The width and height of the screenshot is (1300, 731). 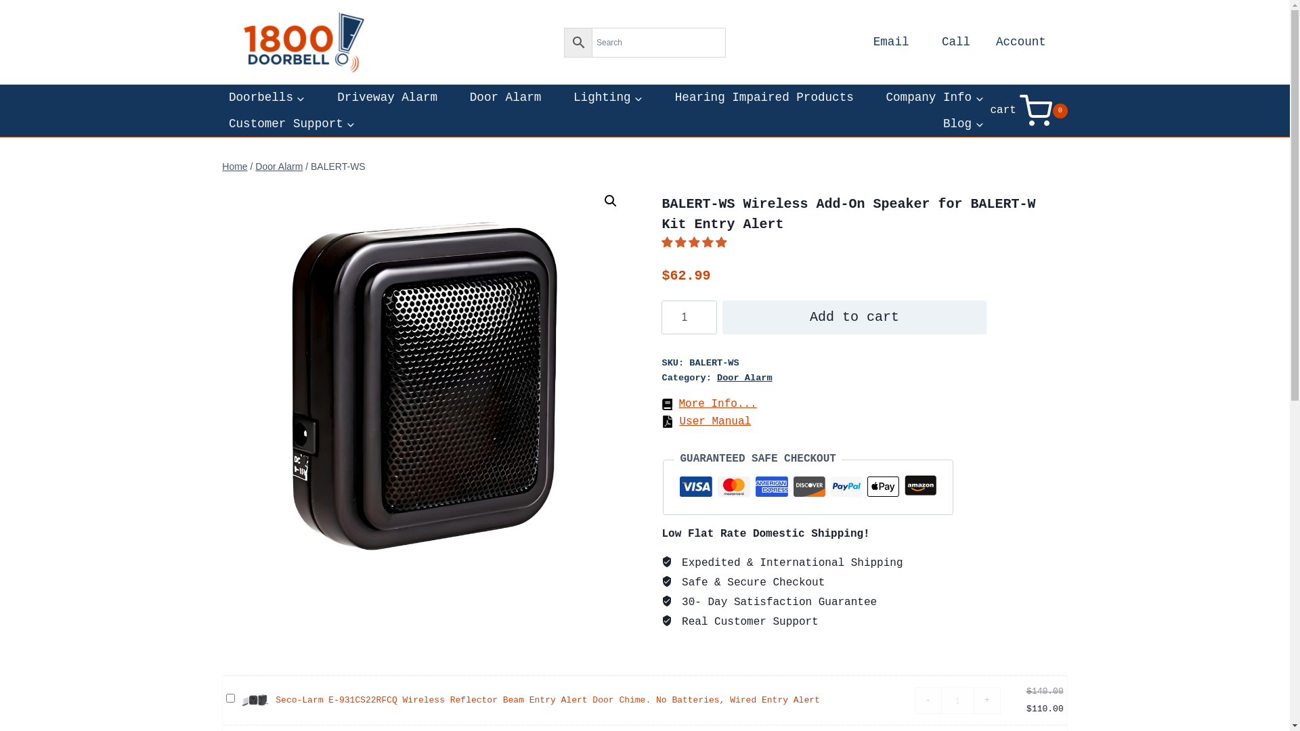 I want to click on Lighting, so click(x=608, y=97).